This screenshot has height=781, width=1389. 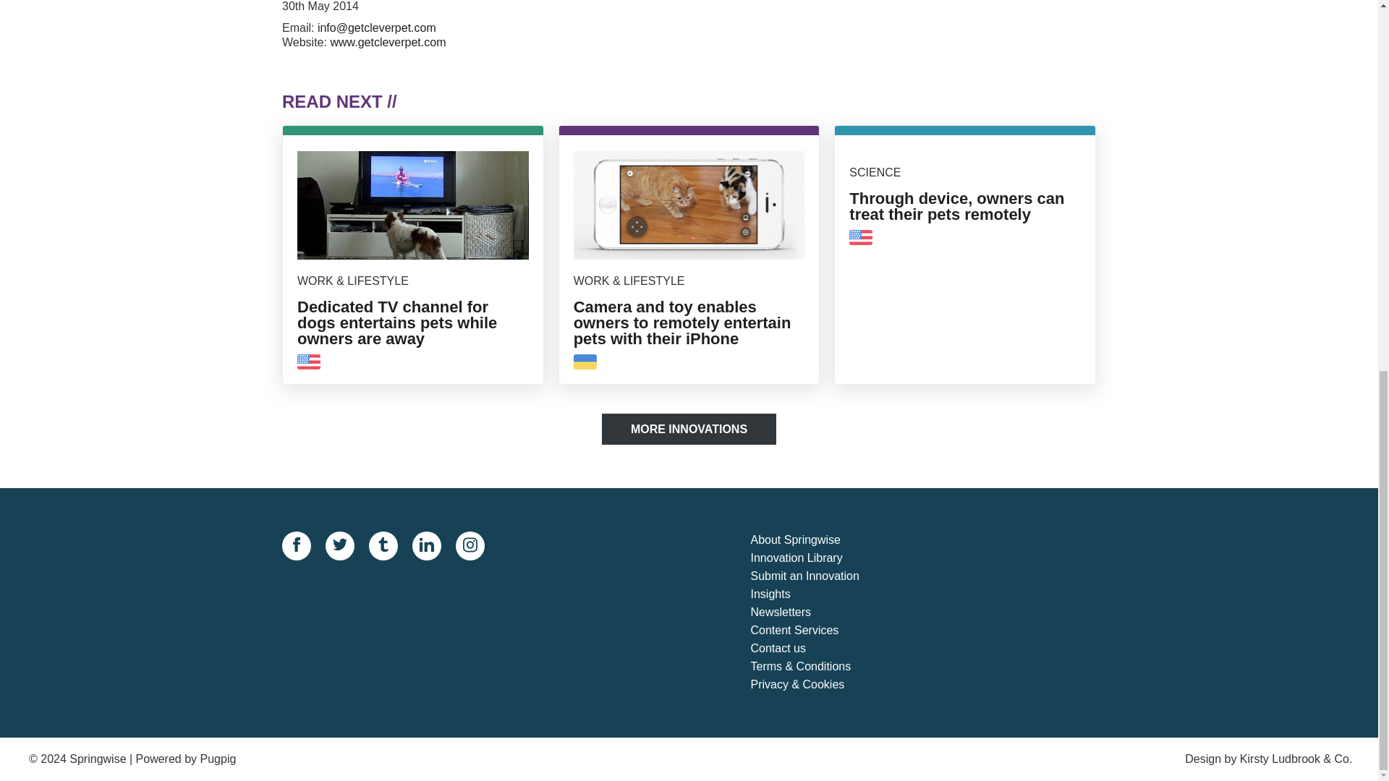 What do you see at coordinates (965, 260) in the screenshot?
I see `www.getcleverpet.com` at bounding box center [965, 260].